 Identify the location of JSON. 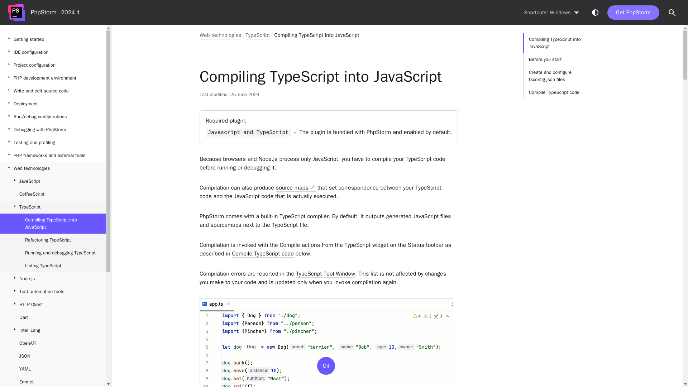
(53, 356).